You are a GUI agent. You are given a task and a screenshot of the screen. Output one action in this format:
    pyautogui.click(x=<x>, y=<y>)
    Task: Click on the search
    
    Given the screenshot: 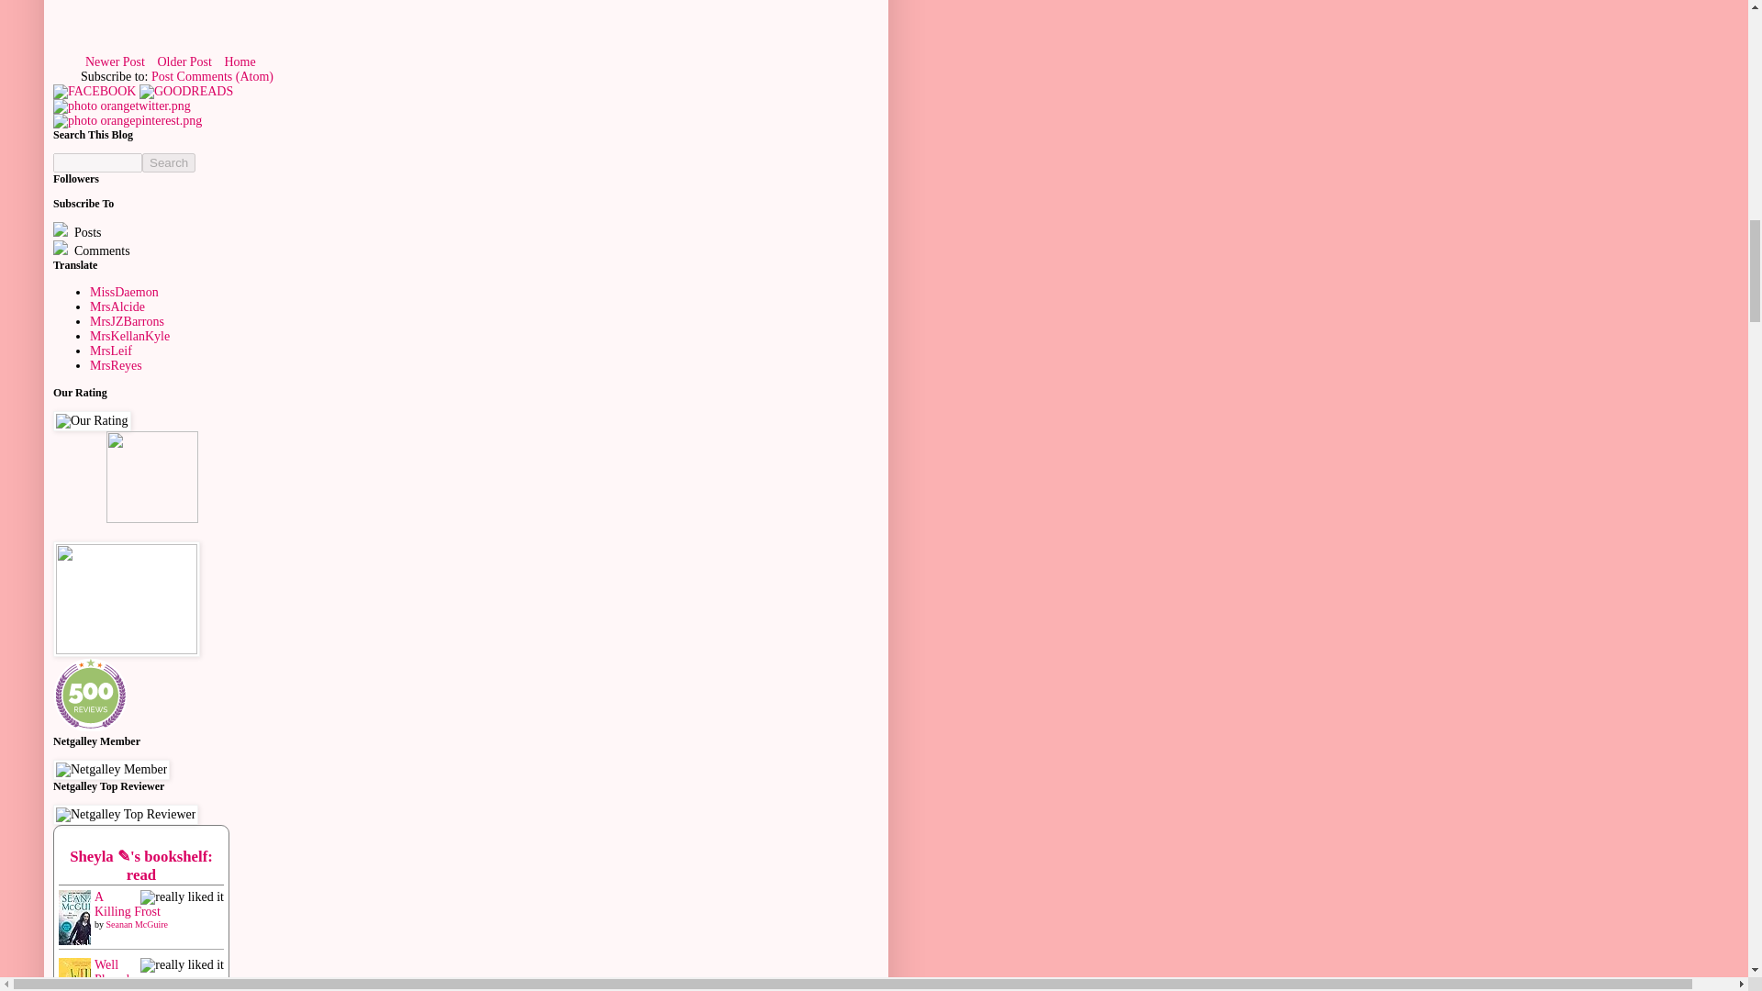 What is the action you would take?
    pyautogui.click(x=169, y=162)
    